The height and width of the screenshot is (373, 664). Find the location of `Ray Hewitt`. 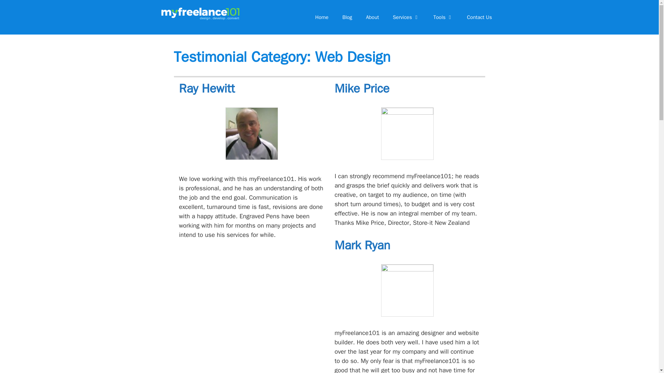

Ray Hewitt is located at coordinates (207, 88).